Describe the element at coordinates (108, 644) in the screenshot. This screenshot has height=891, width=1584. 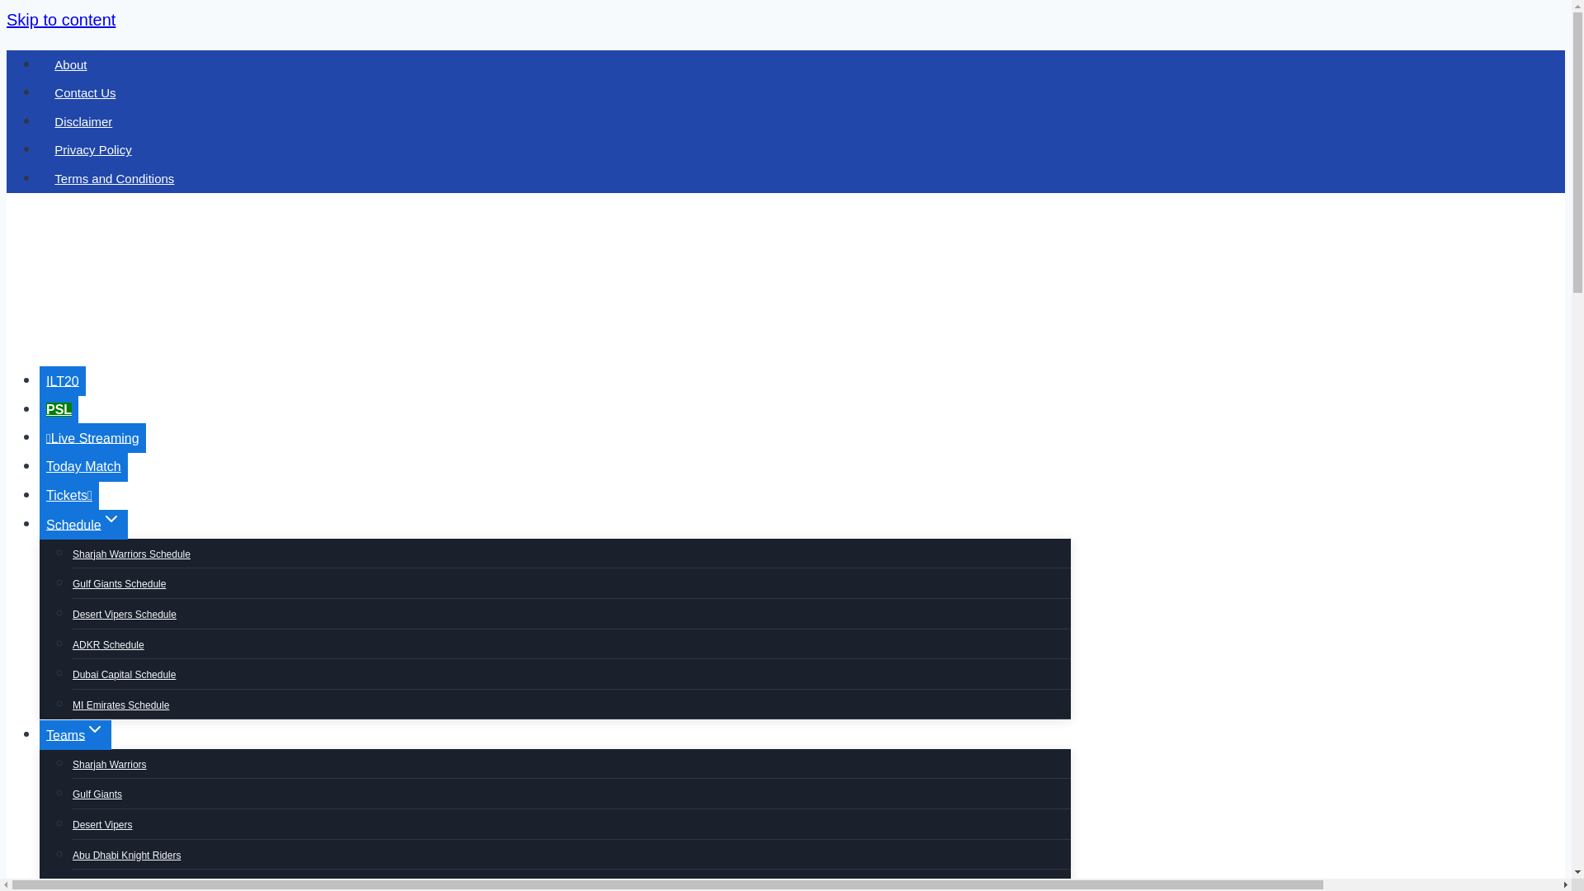
I see `ADKR Schedule` at that location.